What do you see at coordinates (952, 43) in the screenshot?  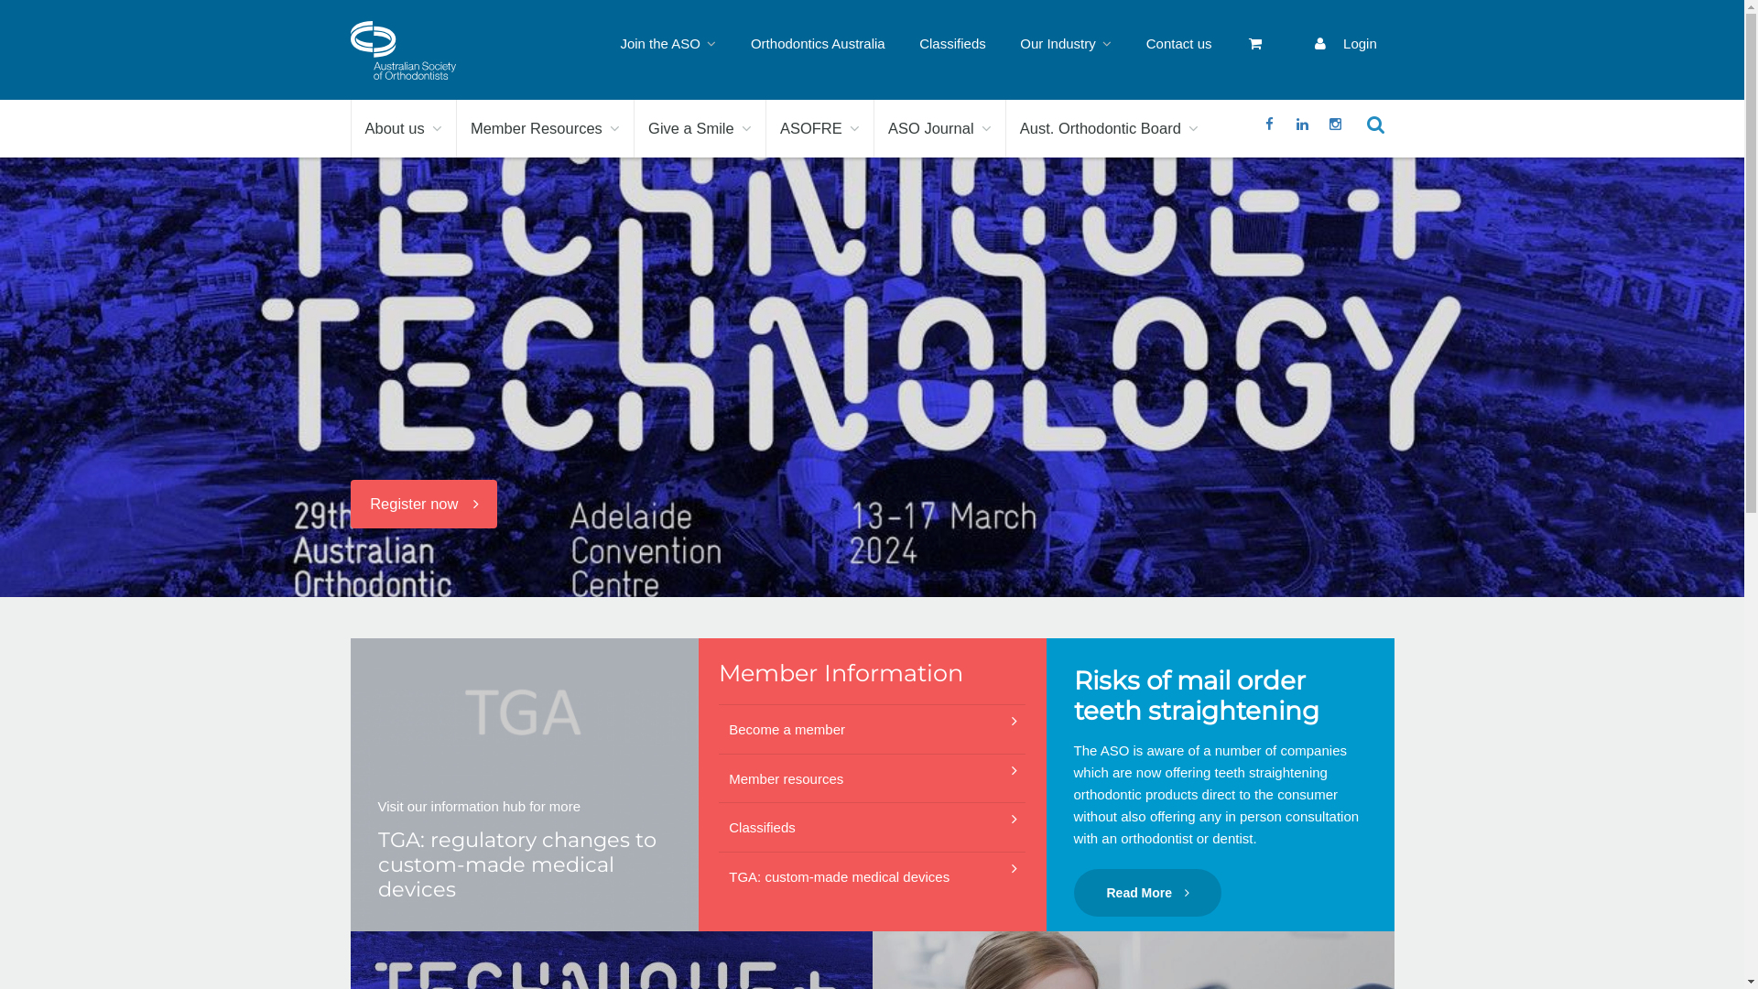 I see `Classifieds` at bounding box center [952, 43].